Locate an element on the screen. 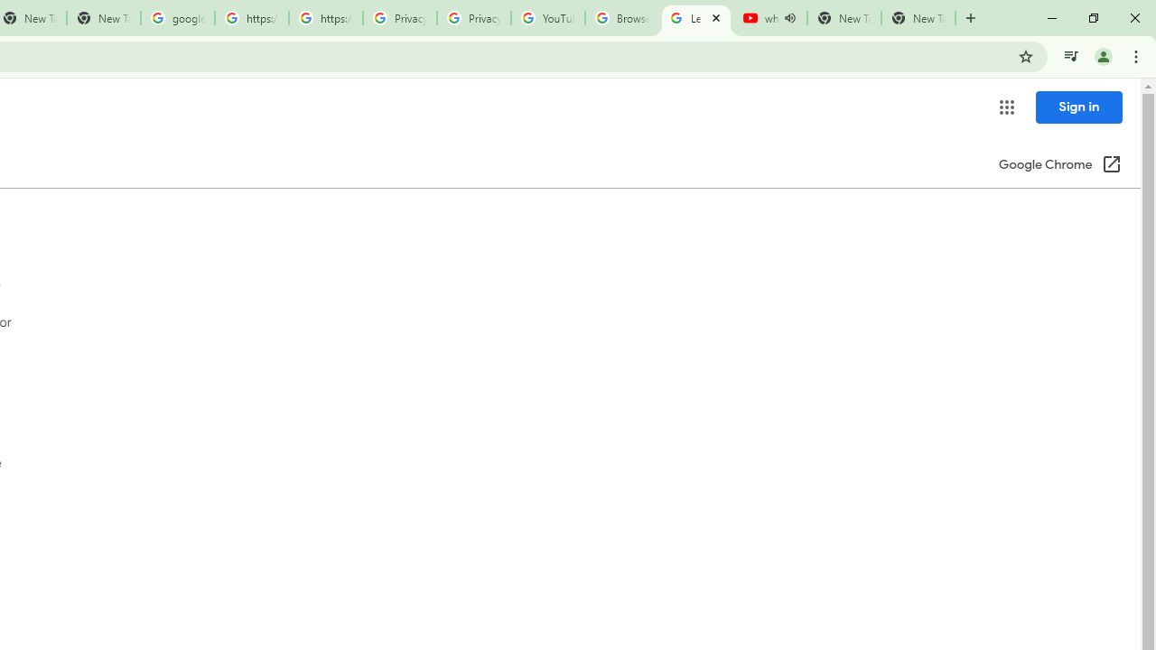  Google Chrome (Open in a new window) is located at coordinates (1059, 166).